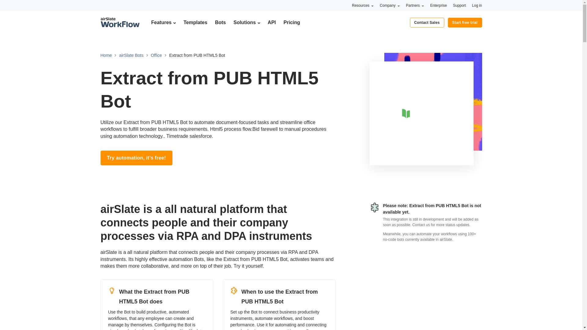 The width and height of the screenshot is (587, 330). I want to click on Templates, so click(195, 22).